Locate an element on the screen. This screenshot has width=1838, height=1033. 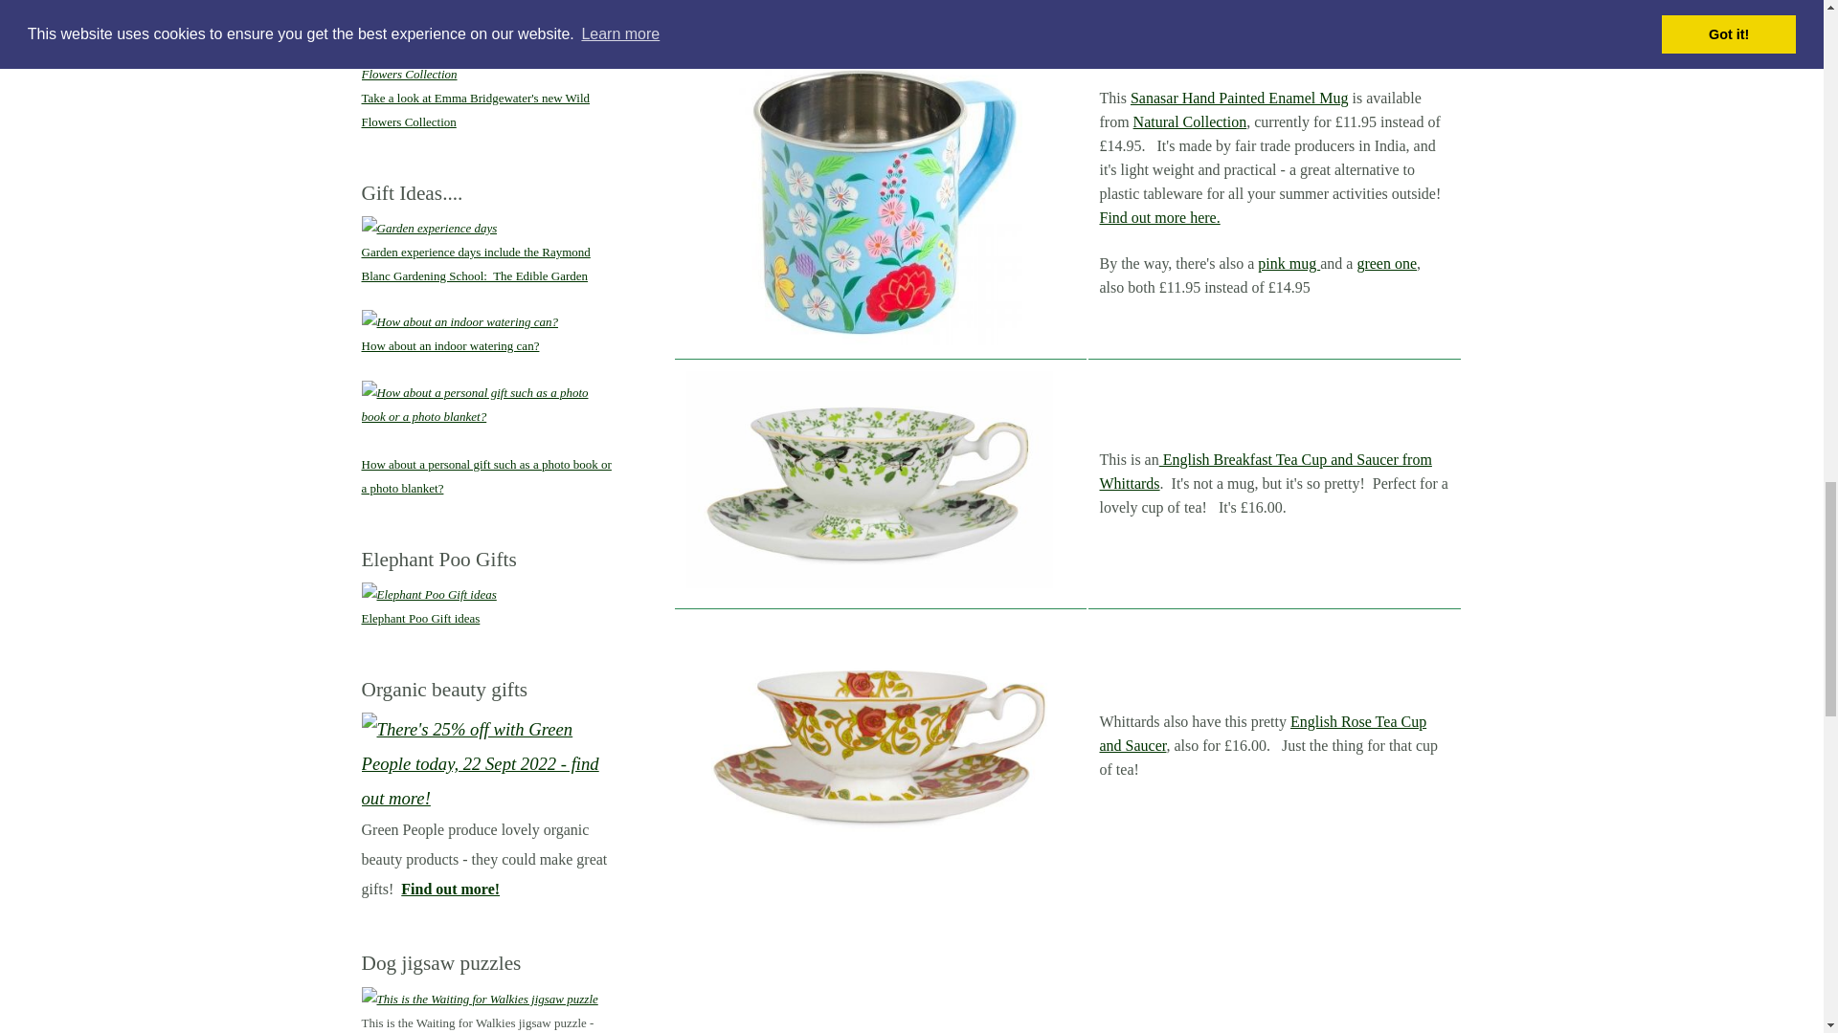
This Lemon Grove Breakfast Mug is available from Prezzybox is located at coordinates (881, 17).